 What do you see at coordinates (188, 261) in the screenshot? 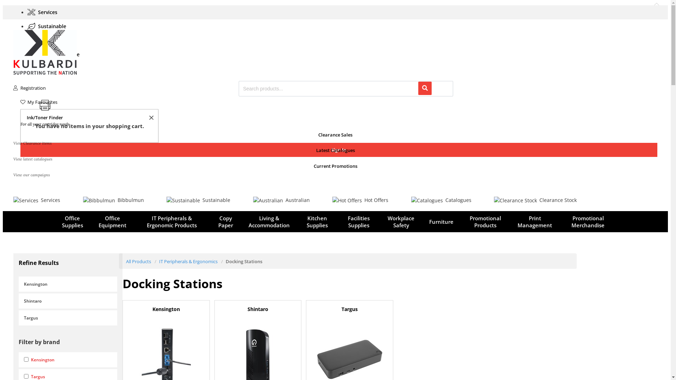
I see `IT Peripherals & Ergonomics` at bounding box center [188, 261].